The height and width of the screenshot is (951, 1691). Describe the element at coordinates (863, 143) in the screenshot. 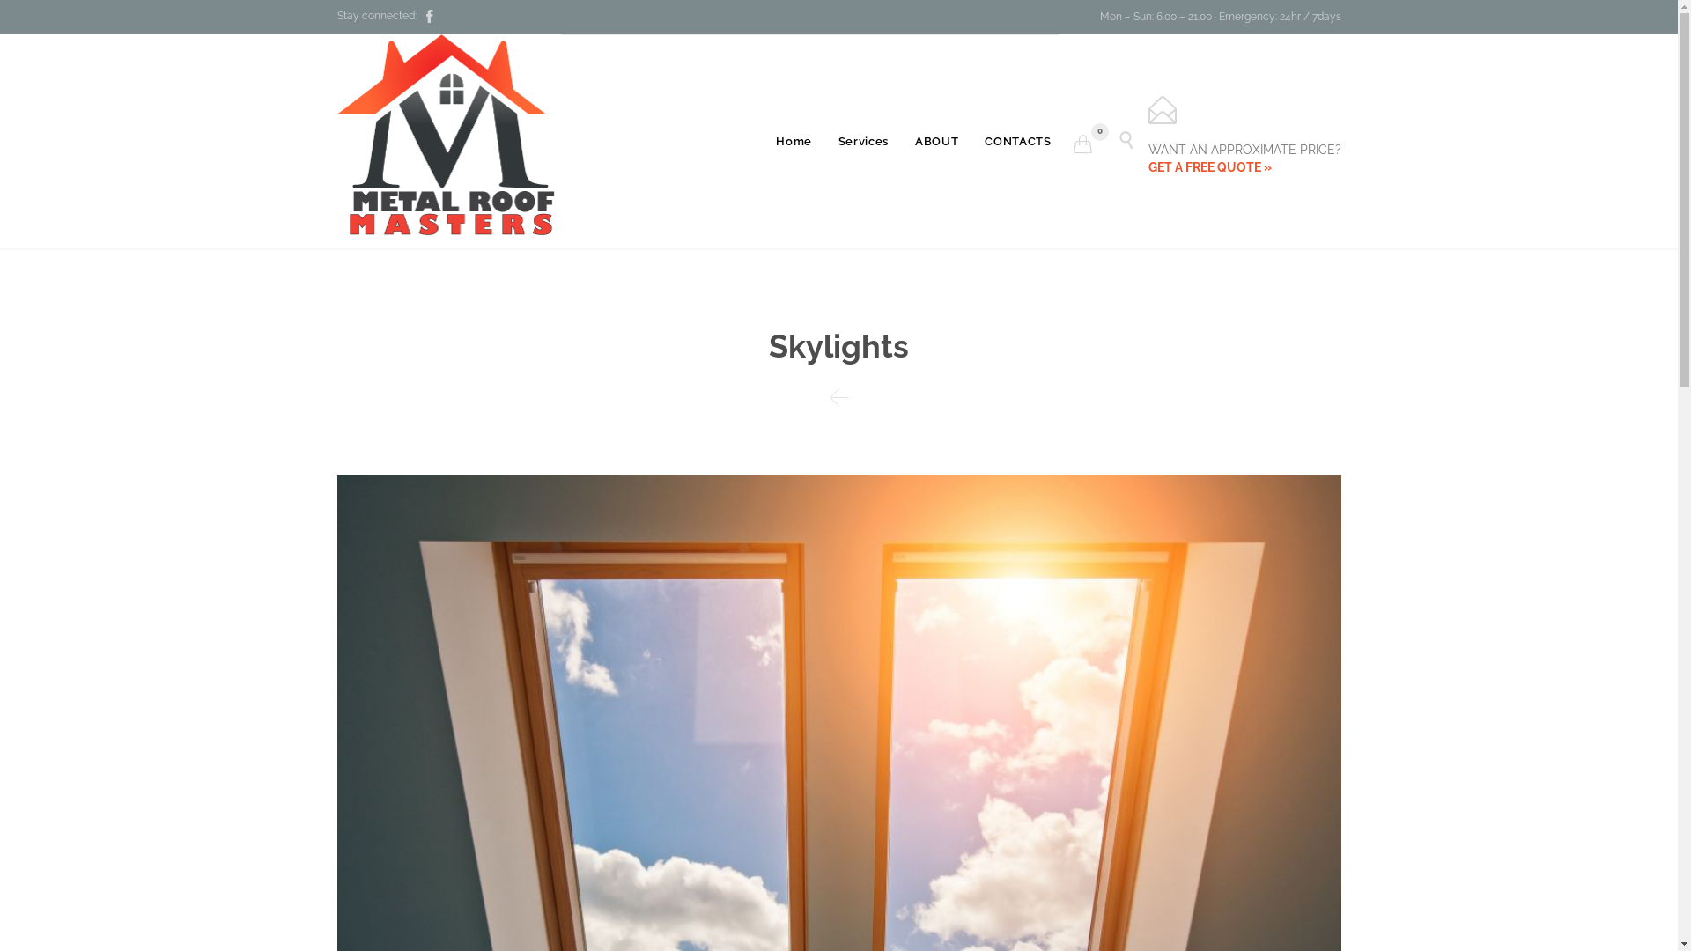

I see `Services` at that location.